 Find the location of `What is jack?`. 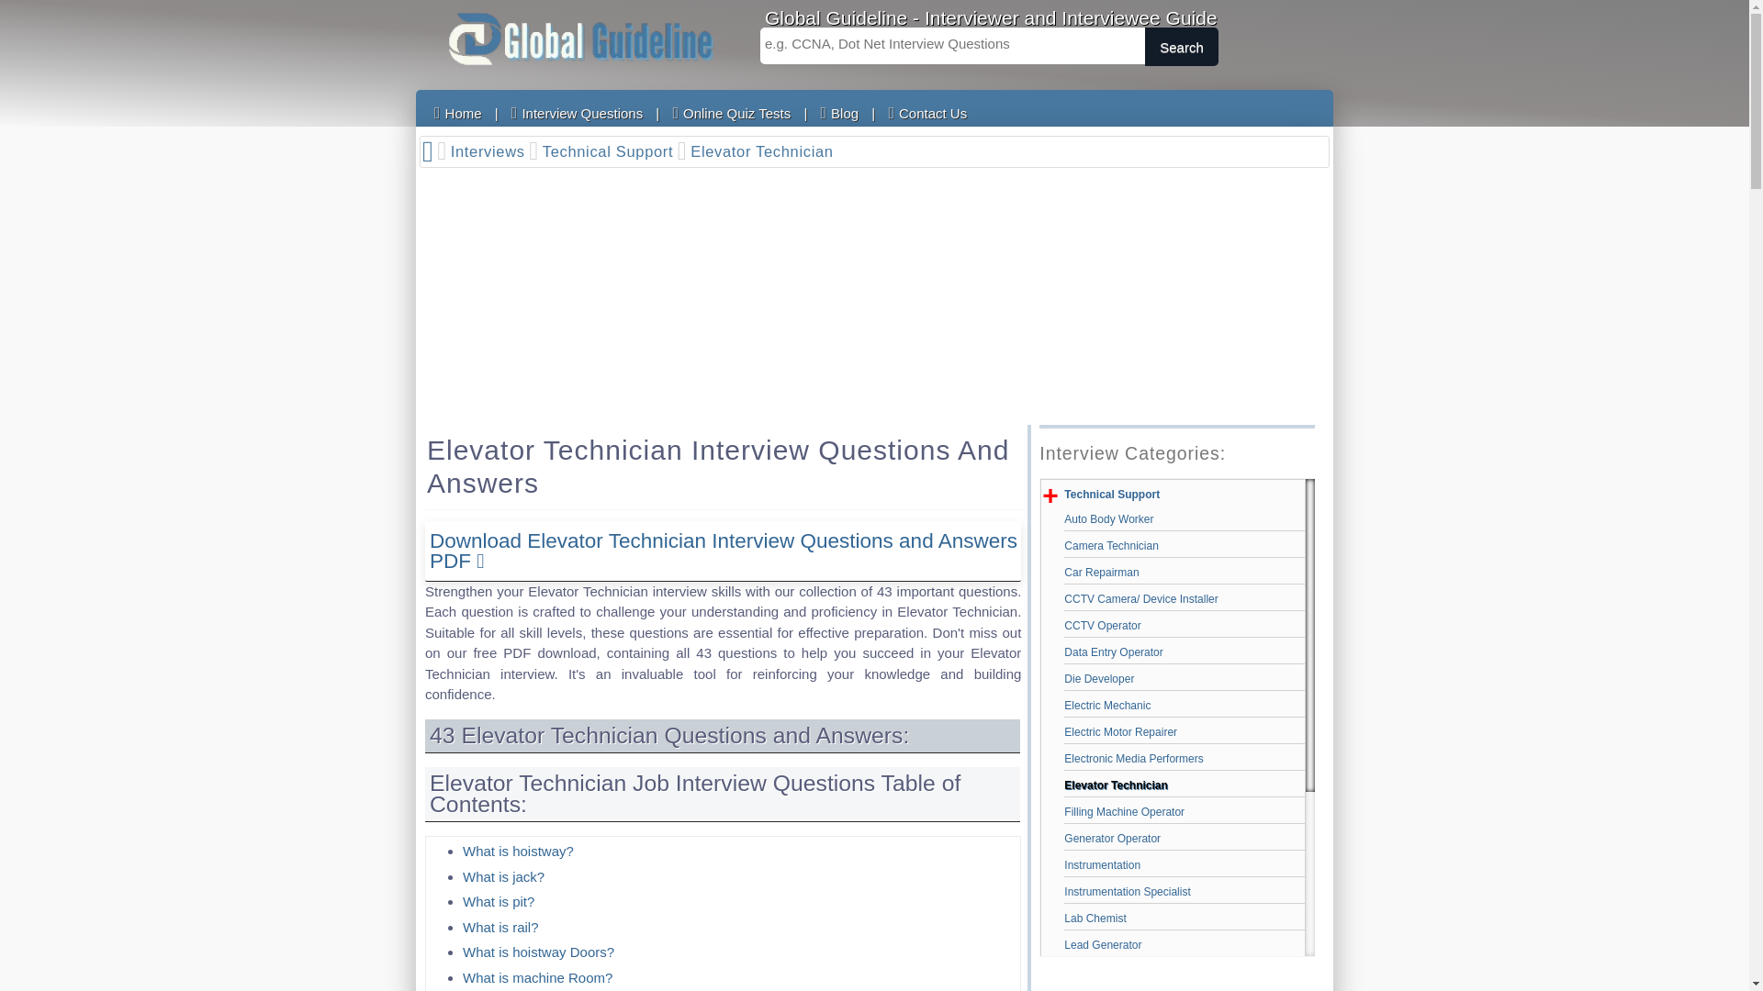

What is jack? is located at coordinates (503, 875).